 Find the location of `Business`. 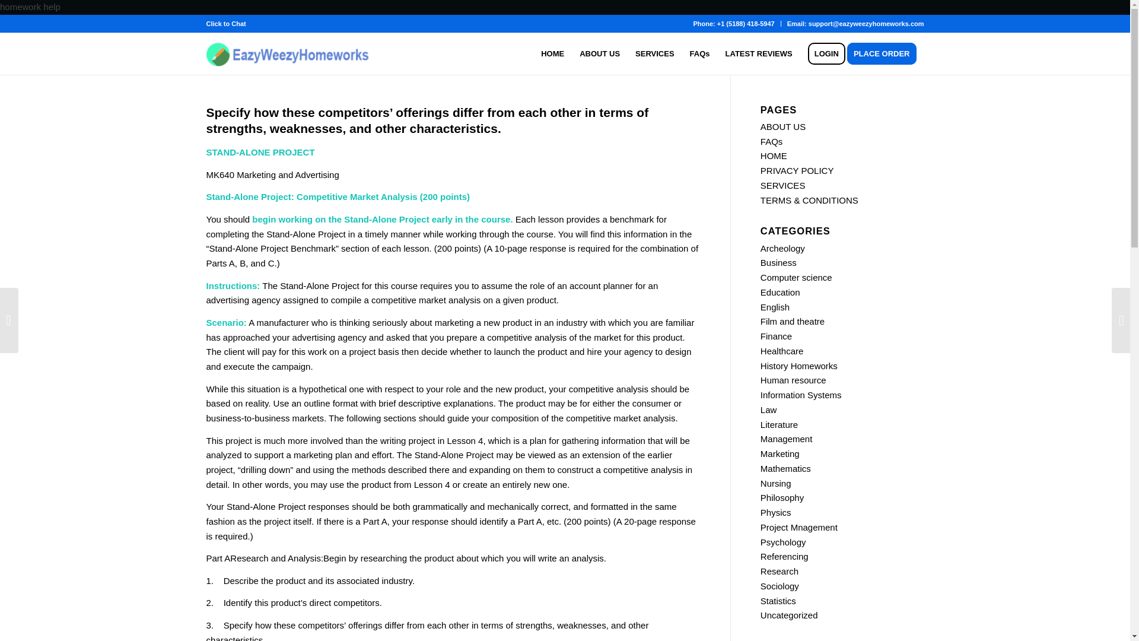

Business is located at coordinates (778, 262).